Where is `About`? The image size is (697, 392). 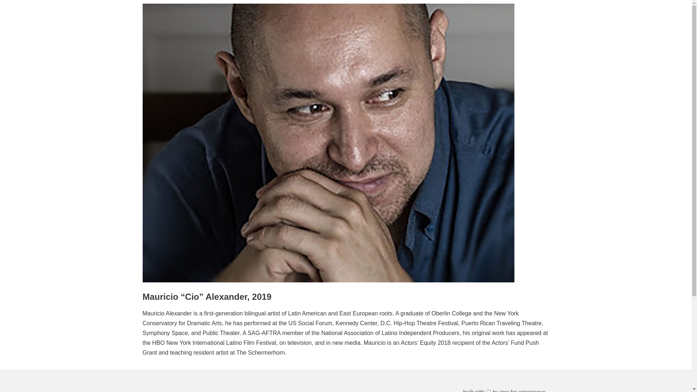 About is located at coordinates (179, 390).